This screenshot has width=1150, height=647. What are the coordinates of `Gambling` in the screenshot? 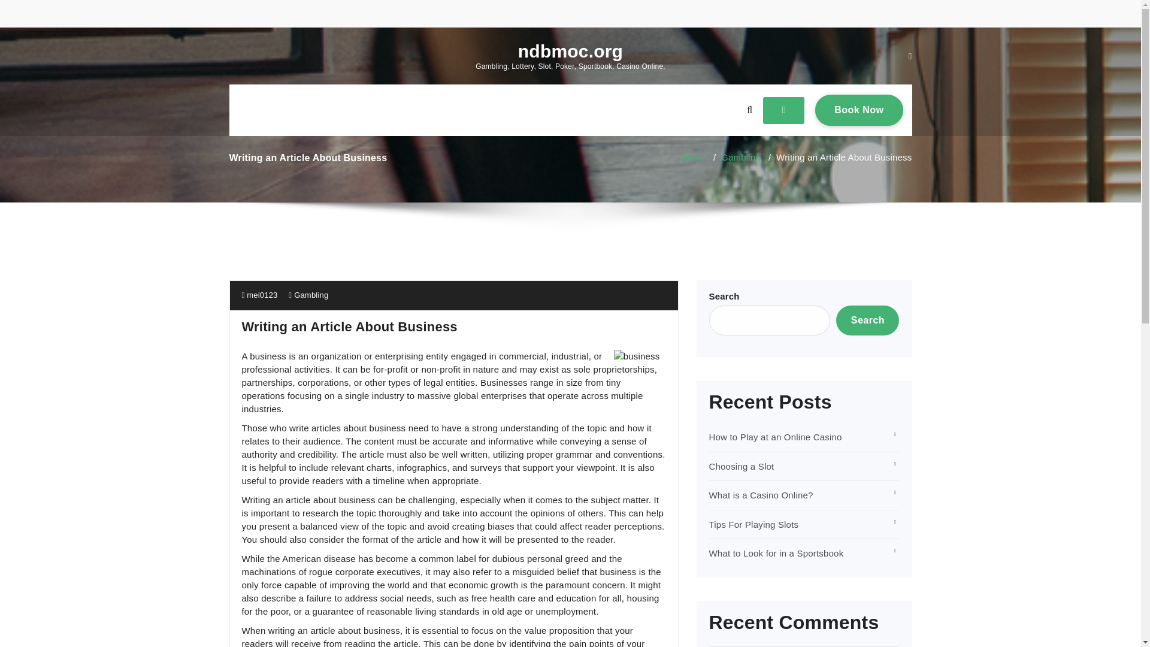 It's located at (311, 295).